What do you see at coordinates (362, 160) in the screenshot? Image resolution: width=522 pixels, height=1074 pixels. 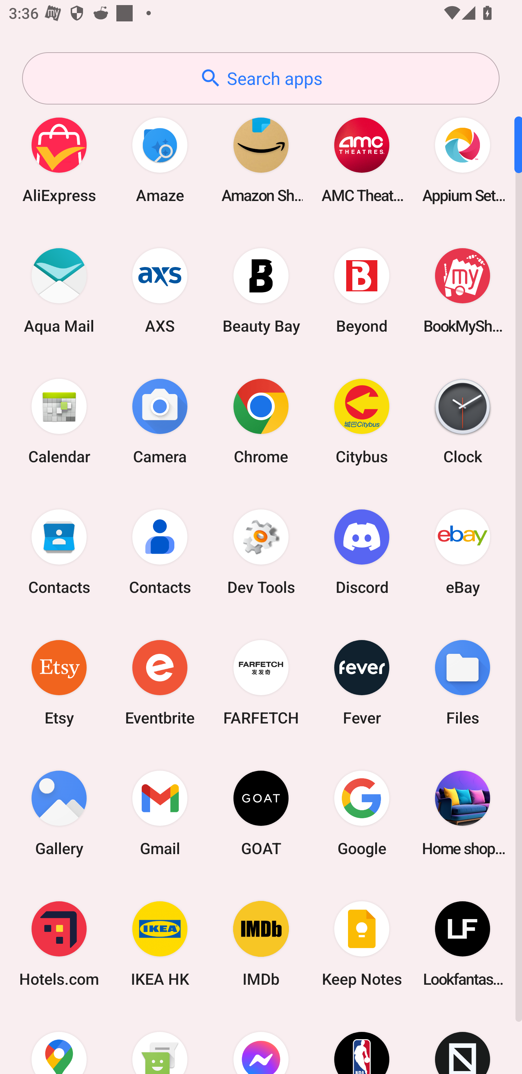 I see `AMC Theatres` at bounding box center [362, 160].